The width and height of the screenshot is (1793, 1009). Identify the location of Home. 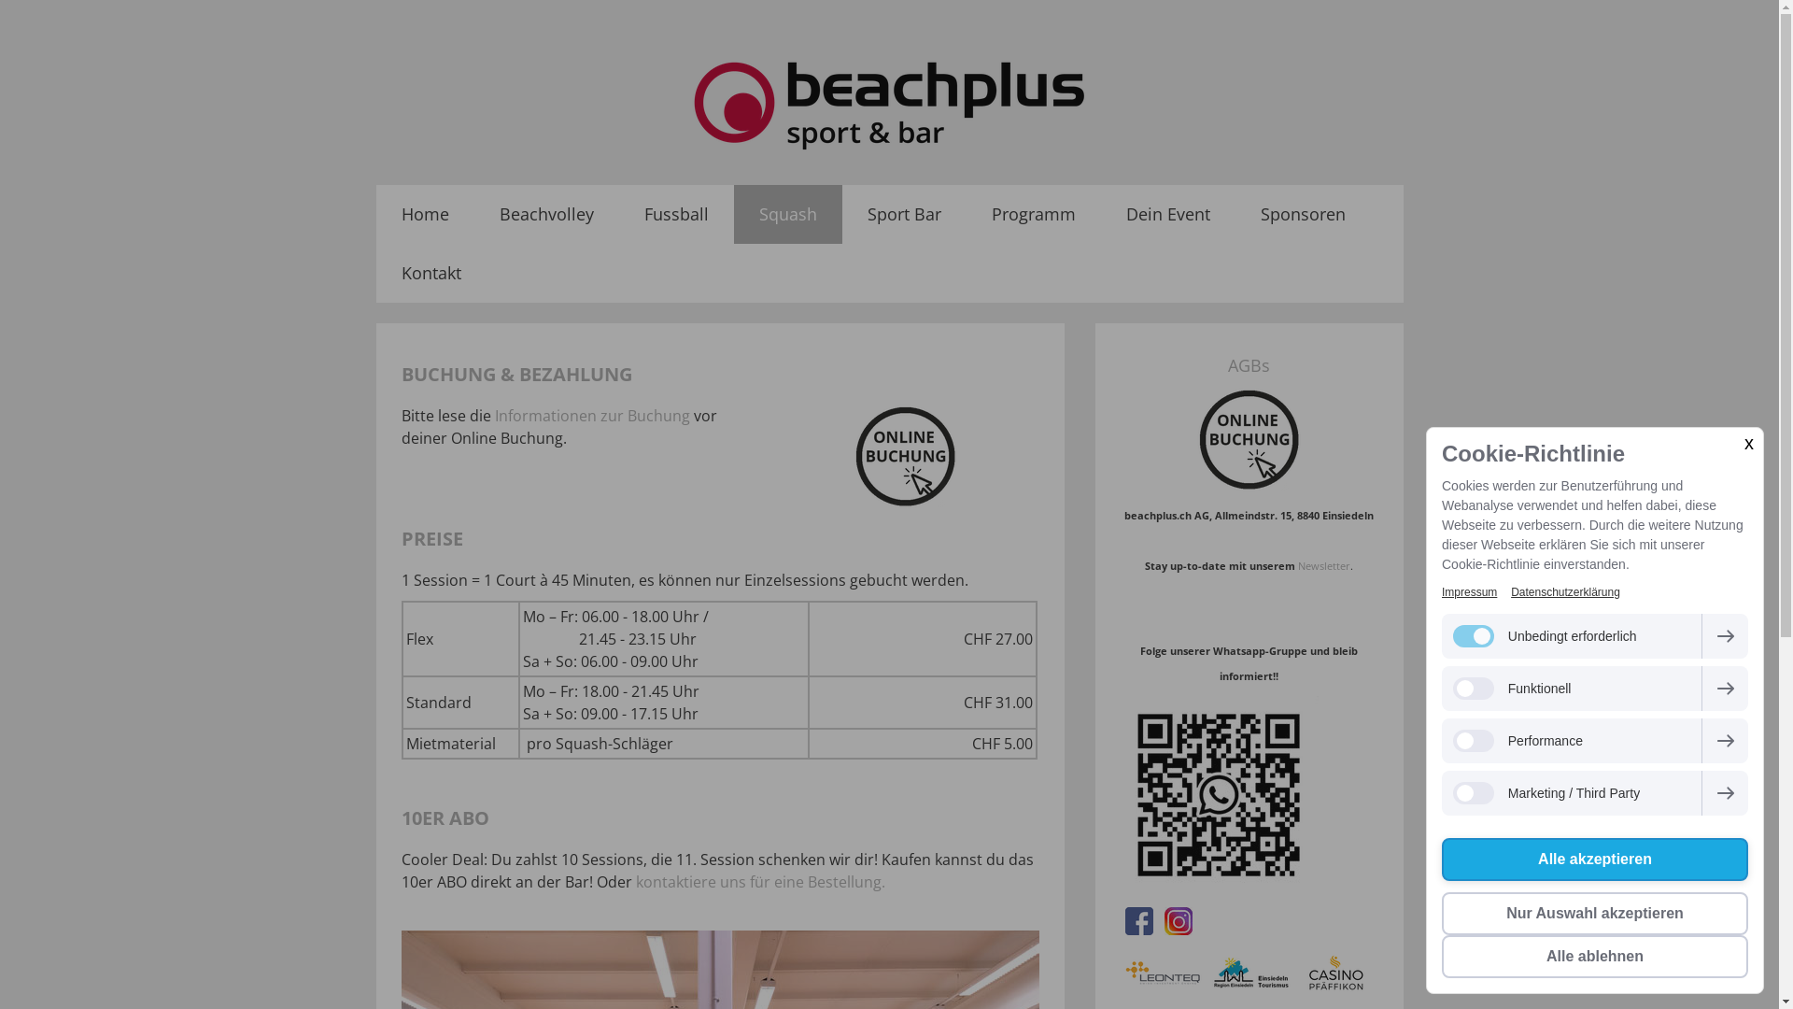
(424, 215).